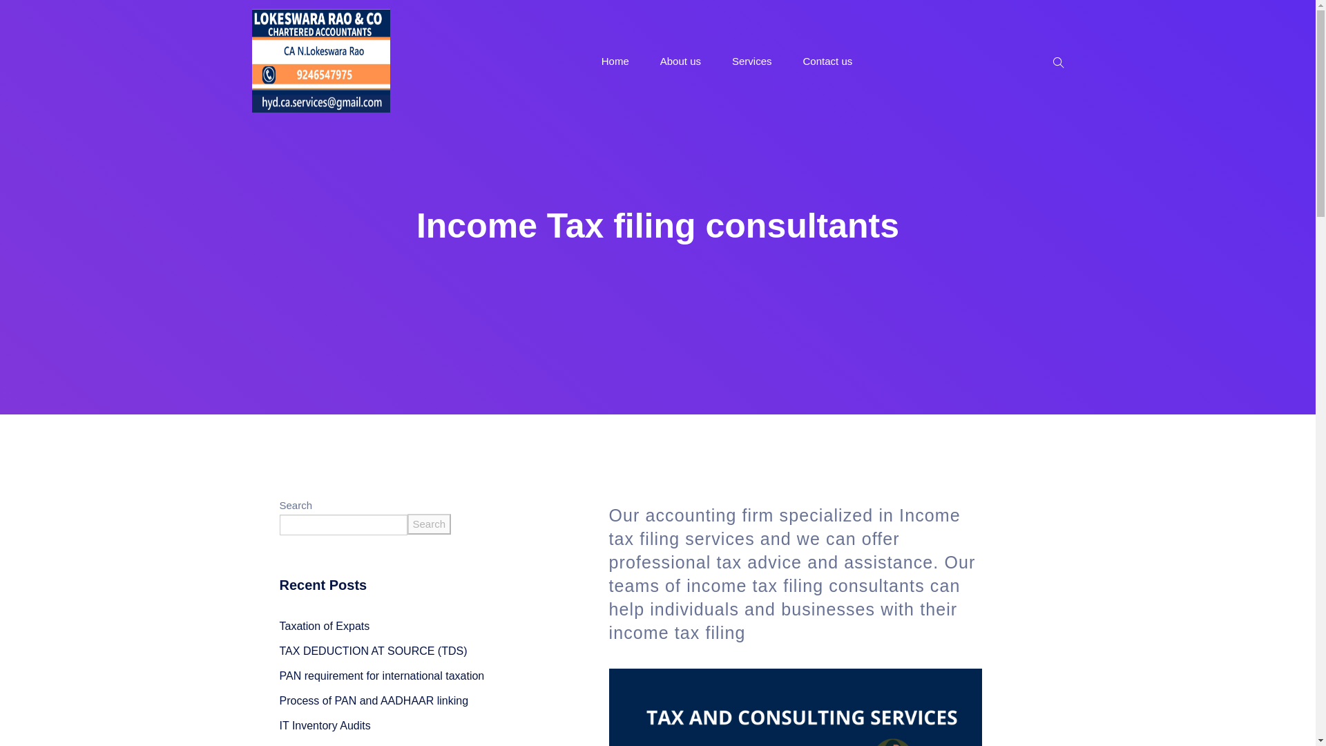 The width and height of the screenshot is (1326, 746). I want to click on About us, so click(681, 61).